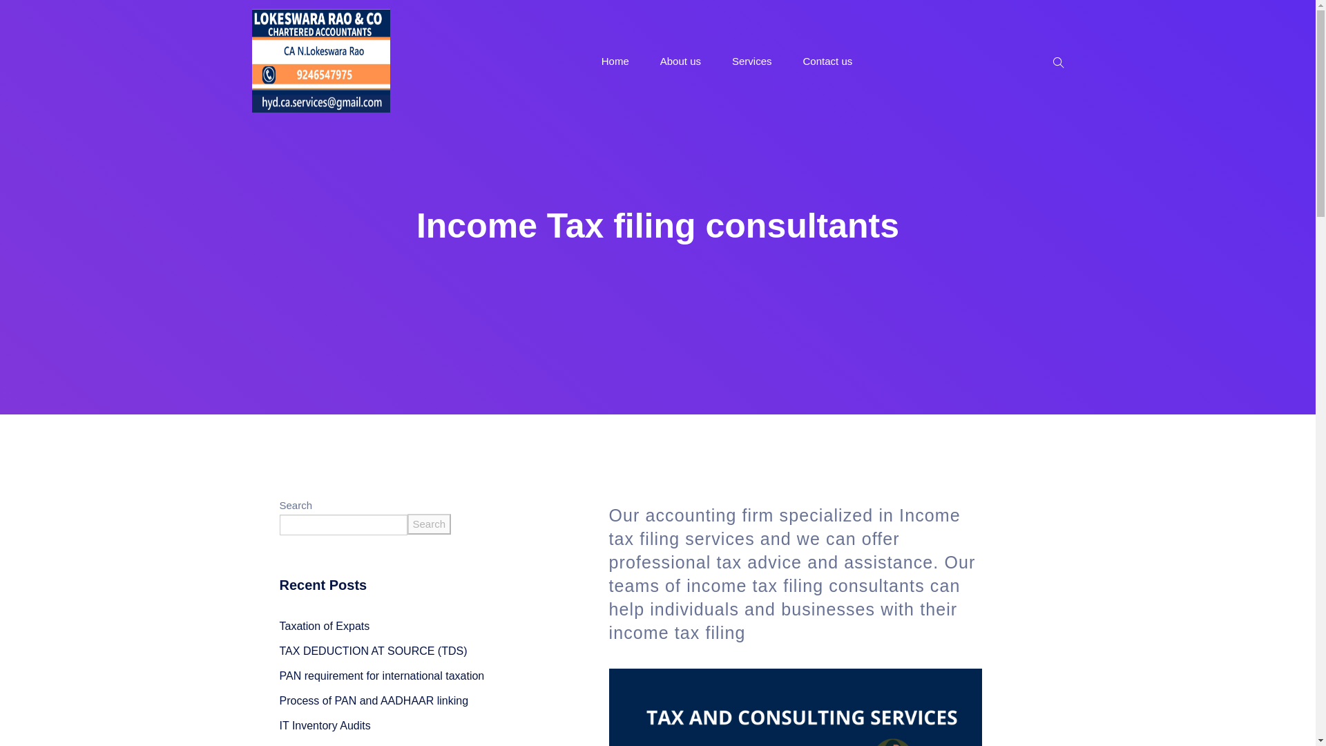 The width and height of the screenshot is (1326, 746). I want to click on About us, so click(681, 61).